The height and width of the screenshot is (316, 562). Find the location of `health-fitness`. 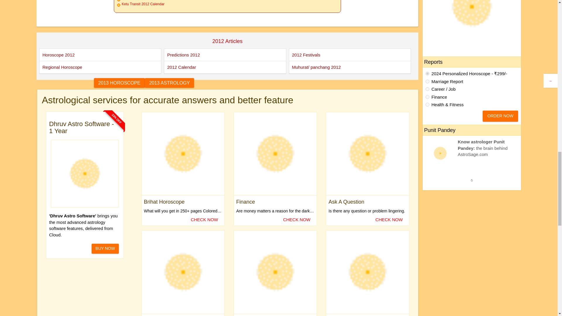

health-fitness is located at coordinates (427, 104).